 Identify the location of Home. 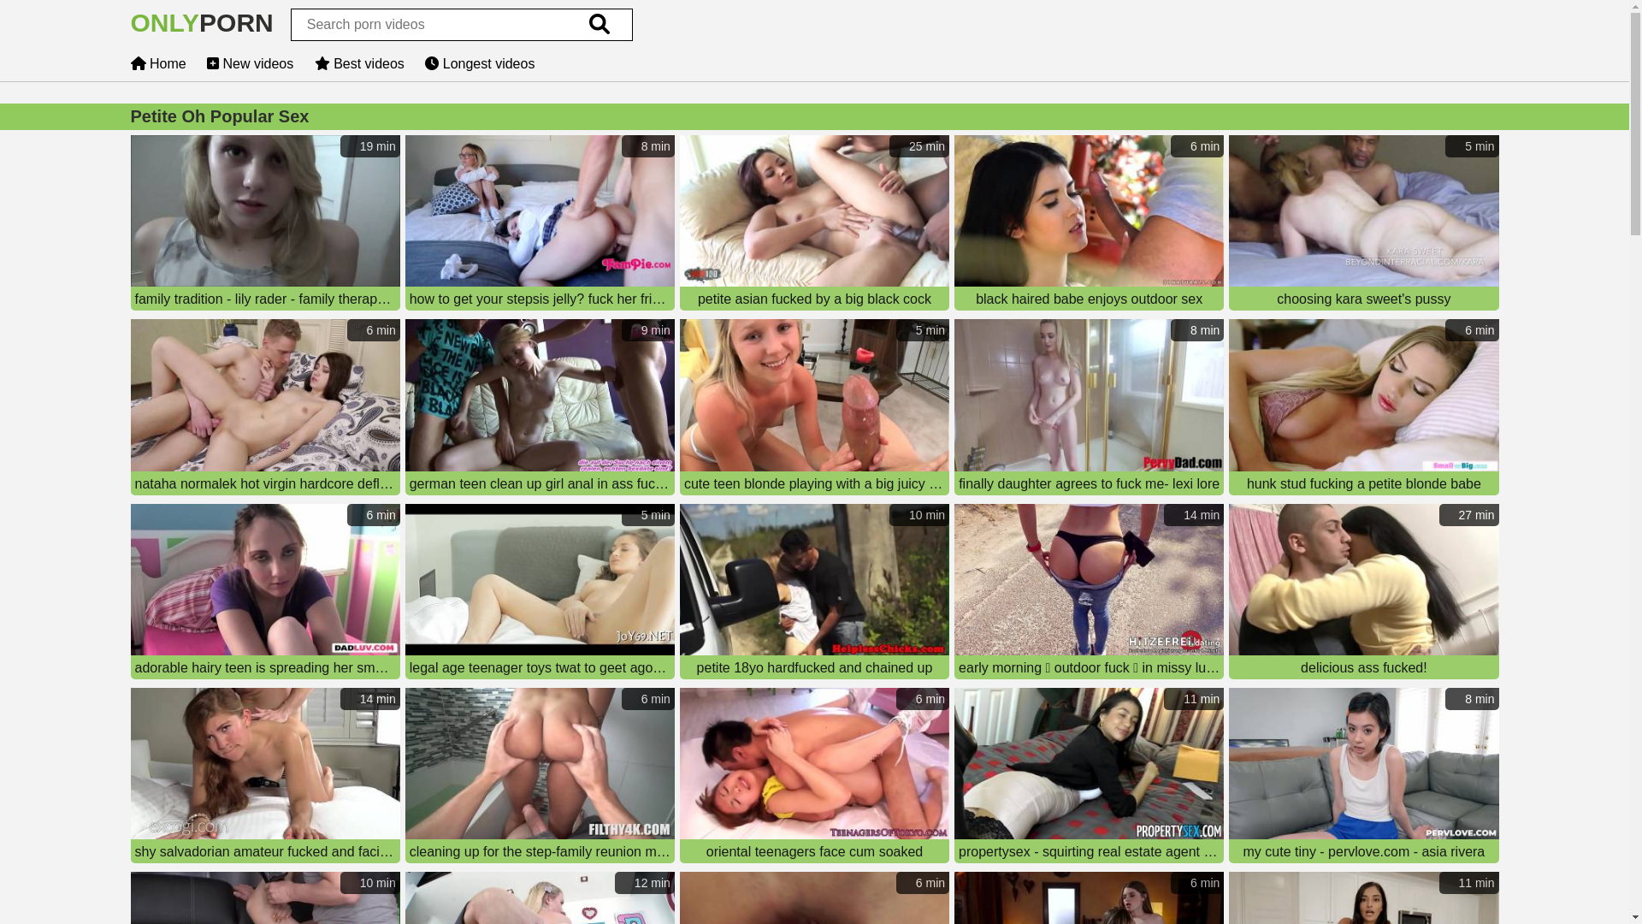
(157, 63).